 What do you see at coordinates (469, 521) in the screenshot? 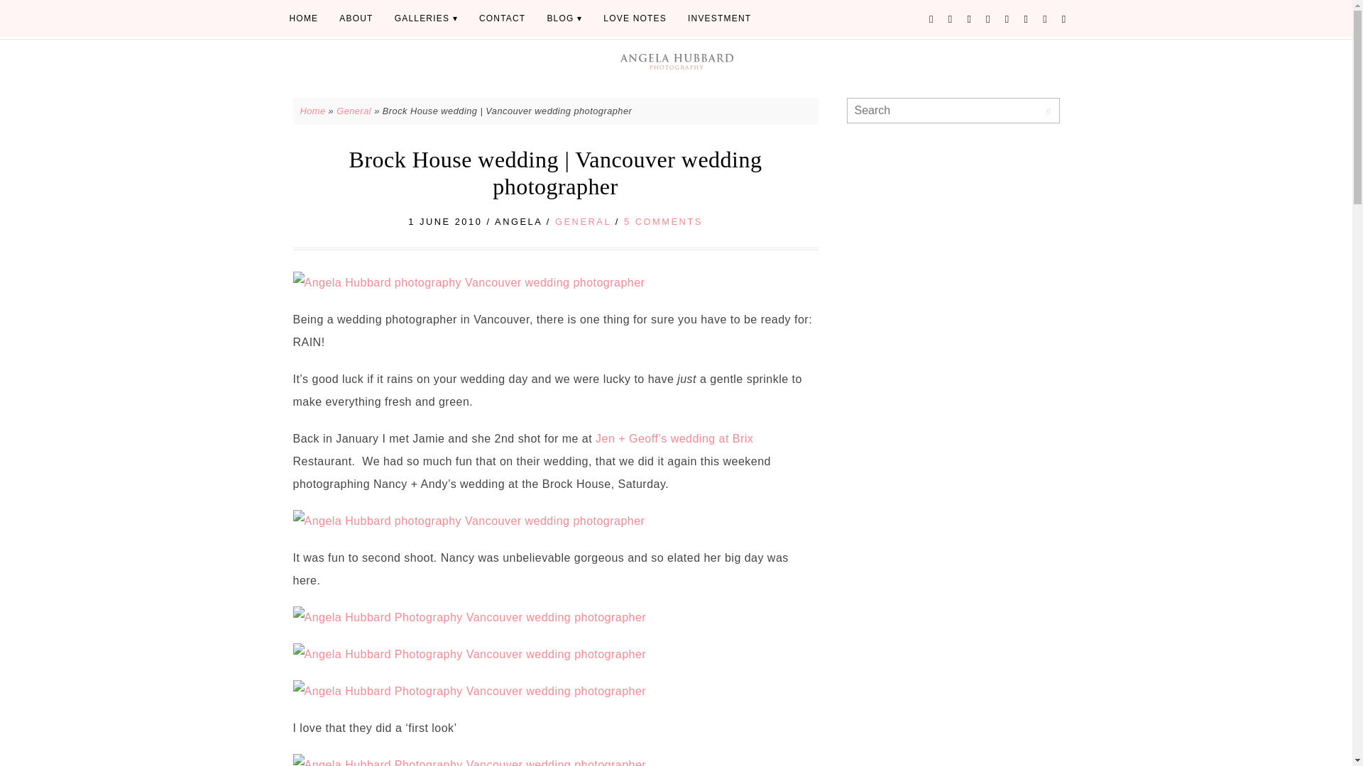
I see `Angela Hubbard photography Vancouver wedding photographer` at bounding box center [469, 521].